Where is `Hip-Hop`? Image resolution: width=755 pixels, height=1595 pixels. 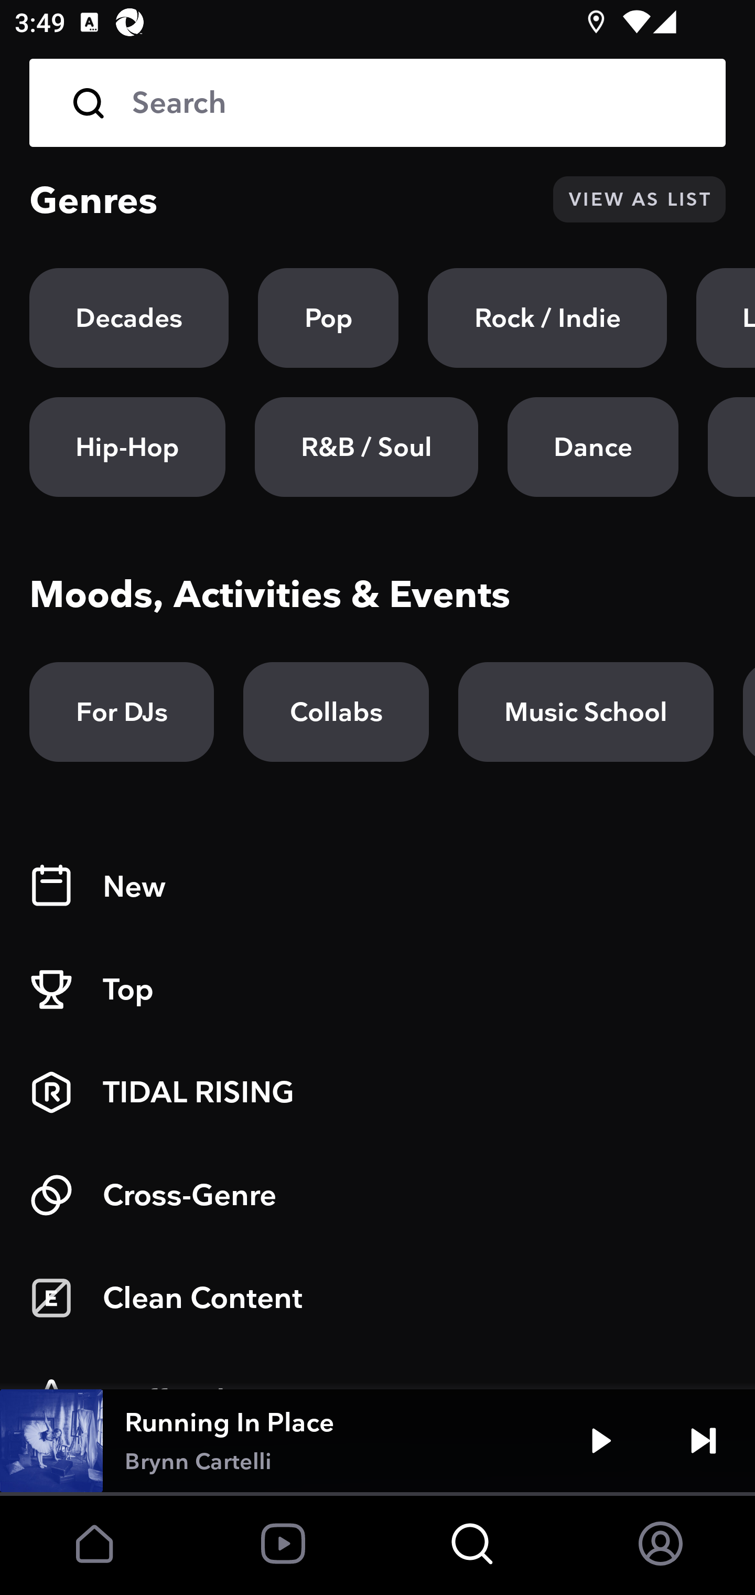
Hip-Hop is located at coordinates (127, 447).